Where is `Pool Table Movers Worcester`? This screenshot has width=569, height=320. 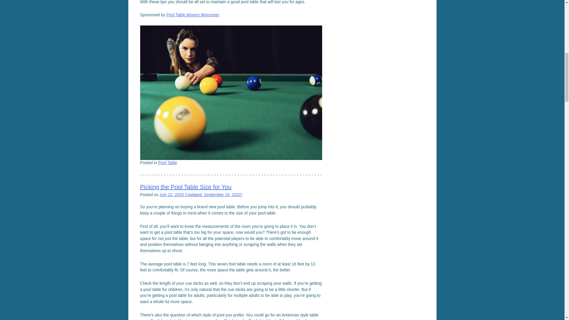 Pool Table Movers Worcester is located at coordinates (193, 15).